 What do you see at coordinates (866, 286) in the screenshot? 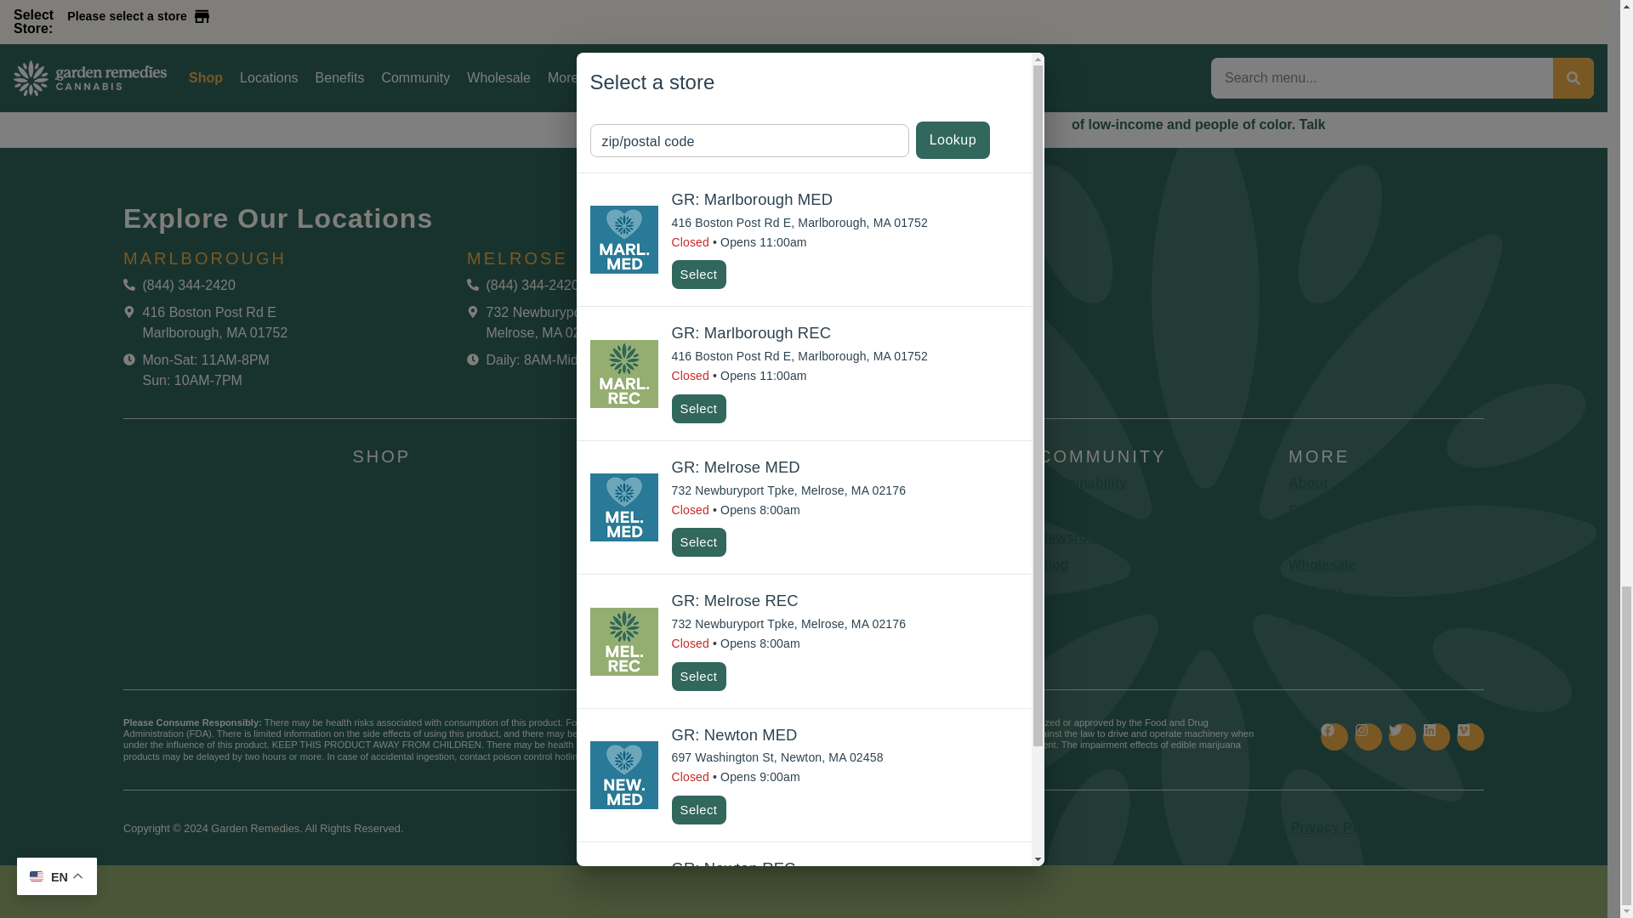
I see `Call Garden Remedies` at bounding box center [866, 286].